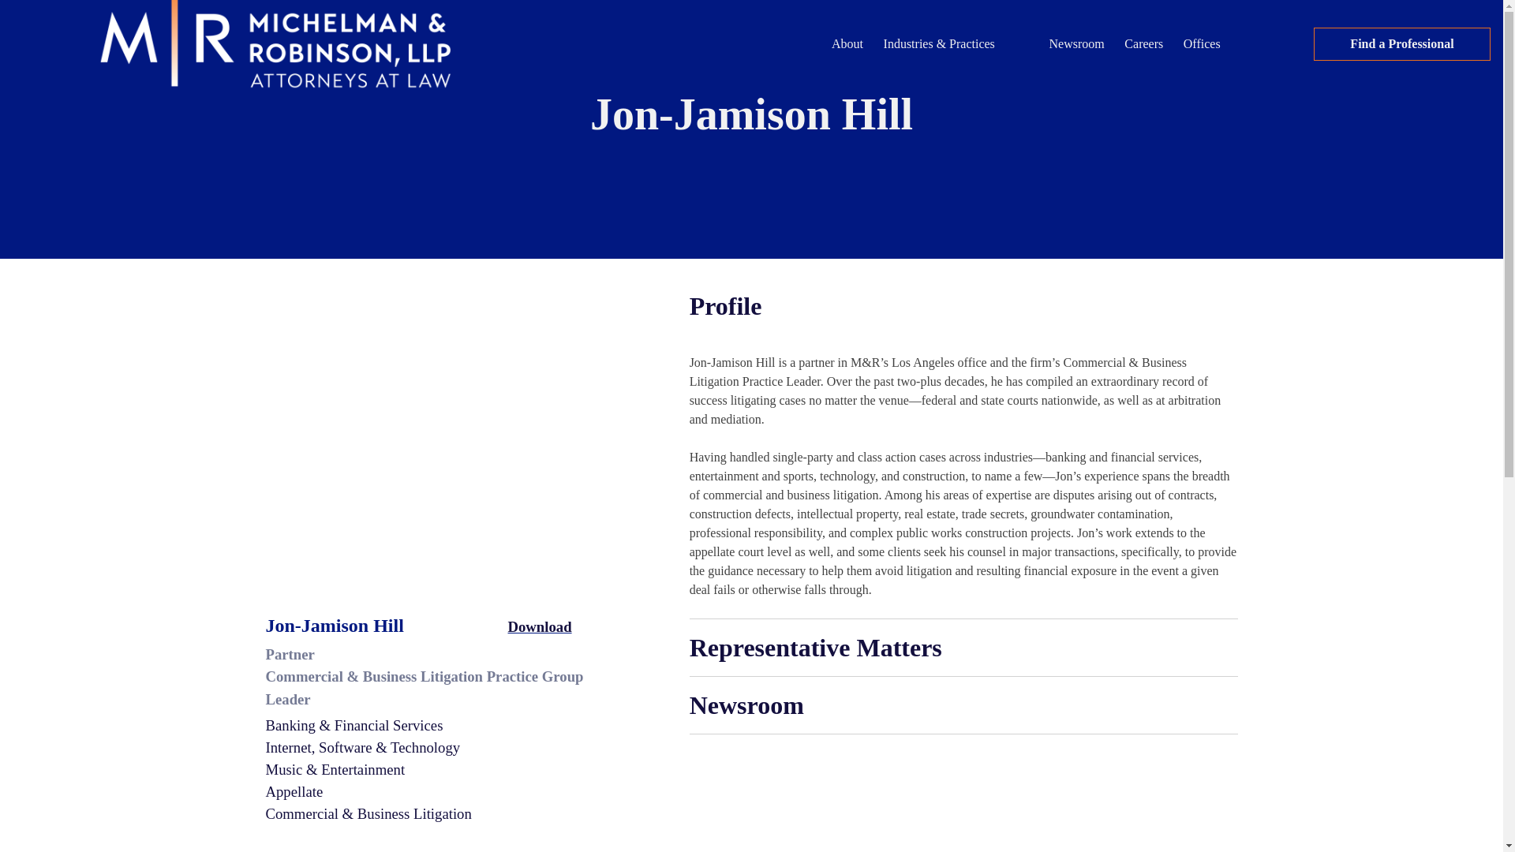 The width and height of the screenshot is (1515, 852). I want to click on Search, so click(1450, 43).